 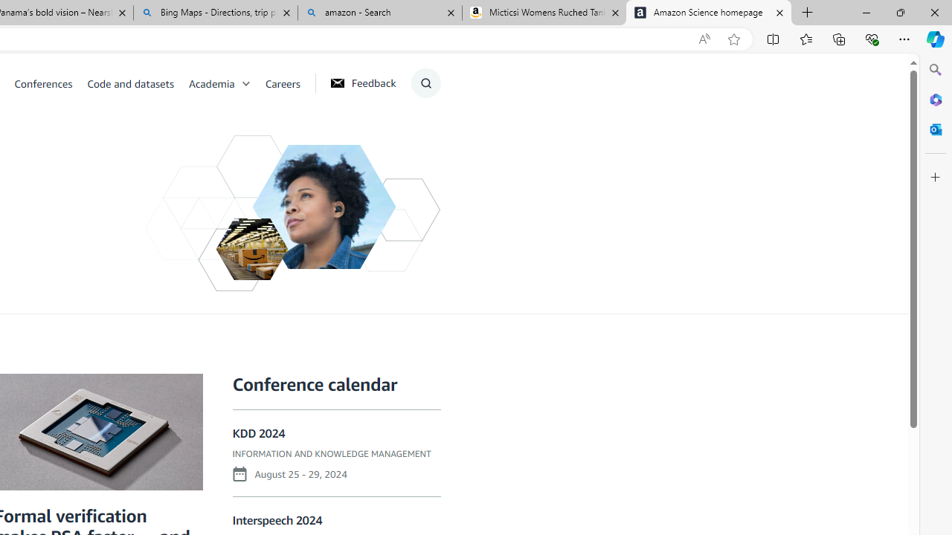 What do you see at coordinates (421, 143) in the screenshot?
I see `Submit Search` at bounding box center [421, 143].